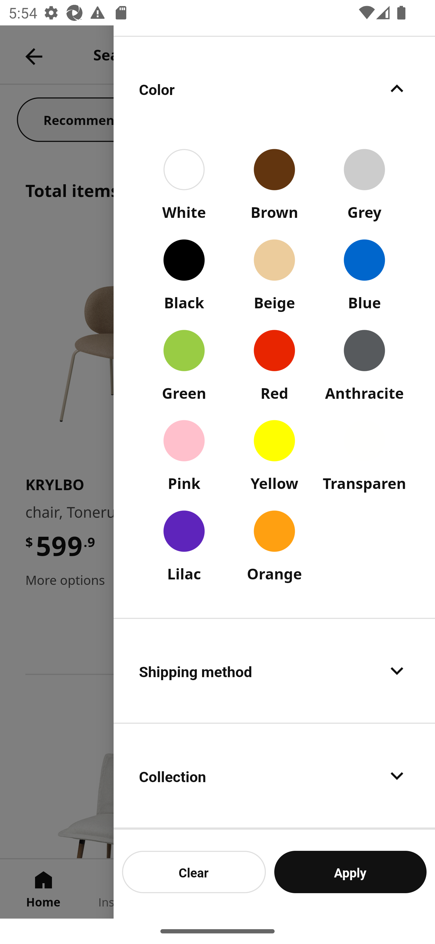 The image size is (435, 944). I want to click on Shipping method, so click(274, 670).